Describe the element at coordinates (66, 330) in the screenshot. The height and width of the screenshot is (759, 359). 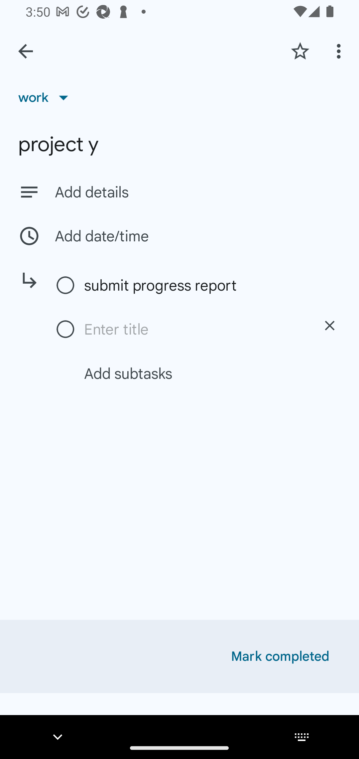
I see `Mark as complete` at that location.